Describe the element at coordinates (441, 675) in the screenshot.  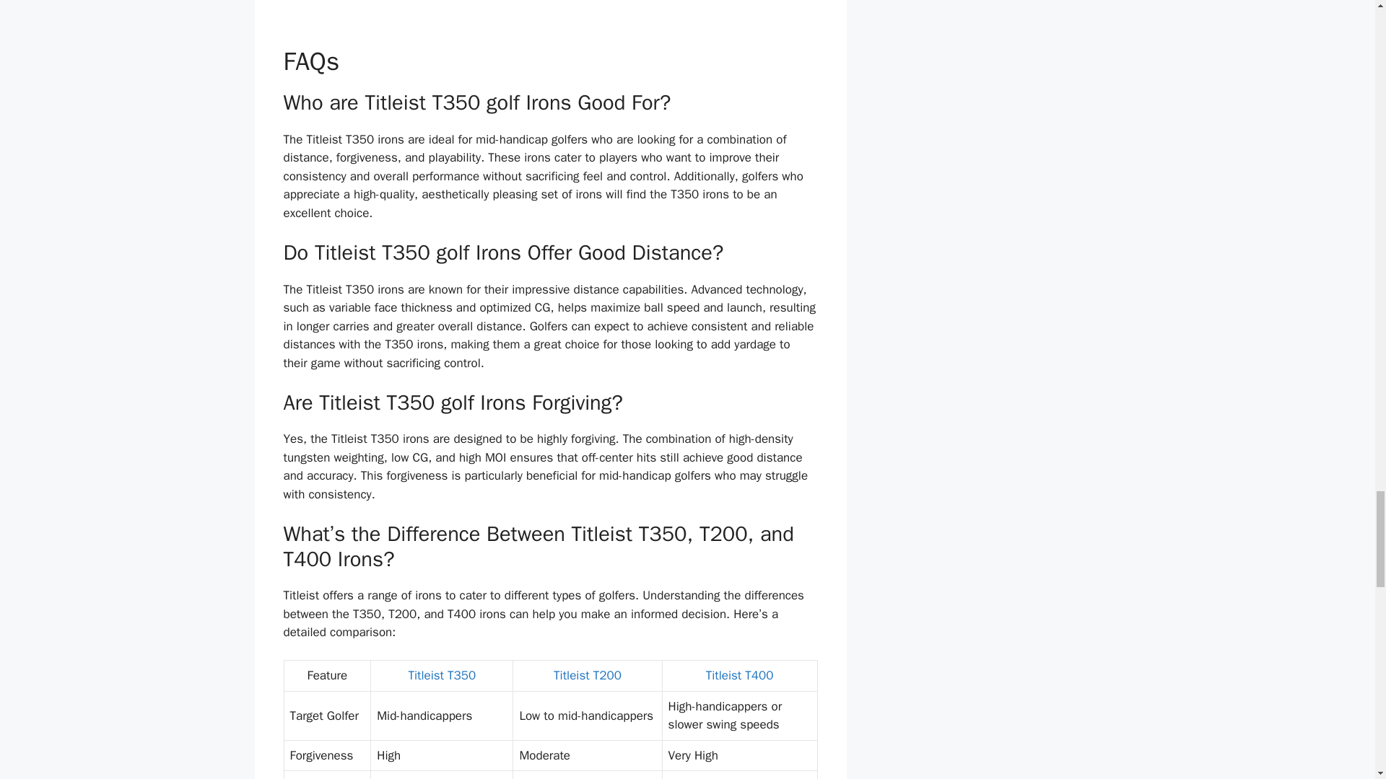
I see `Titleist T350` at that location.